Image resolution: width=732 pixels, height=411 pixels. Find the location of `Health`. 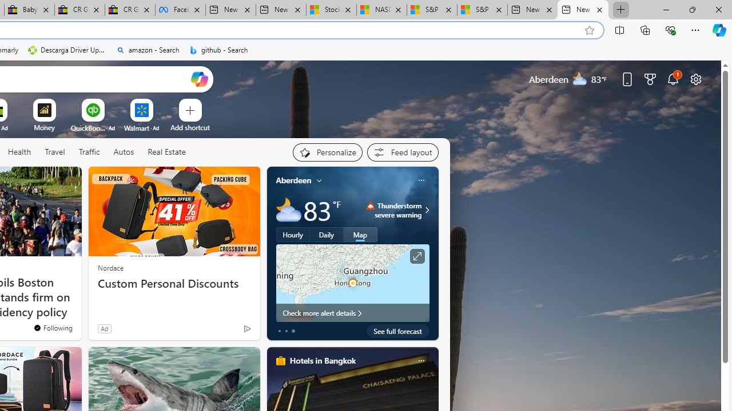

Health is located at coordinates (19, 152).